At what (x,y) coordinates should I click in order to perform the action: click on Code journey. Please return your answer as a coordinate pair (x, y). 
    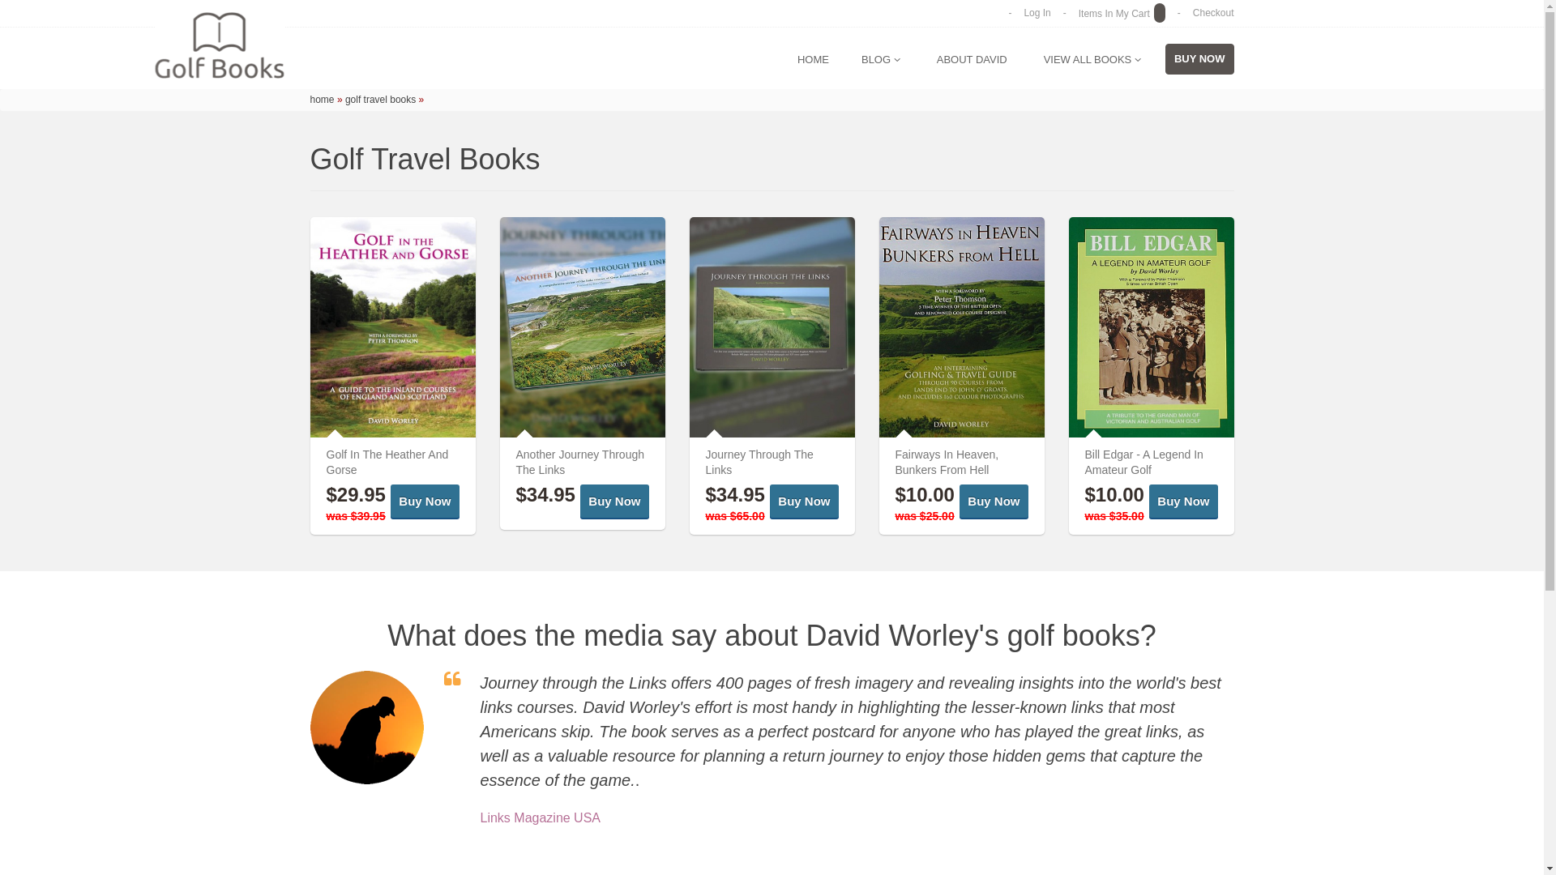
    Looking at the image, I should click on (772, 327).